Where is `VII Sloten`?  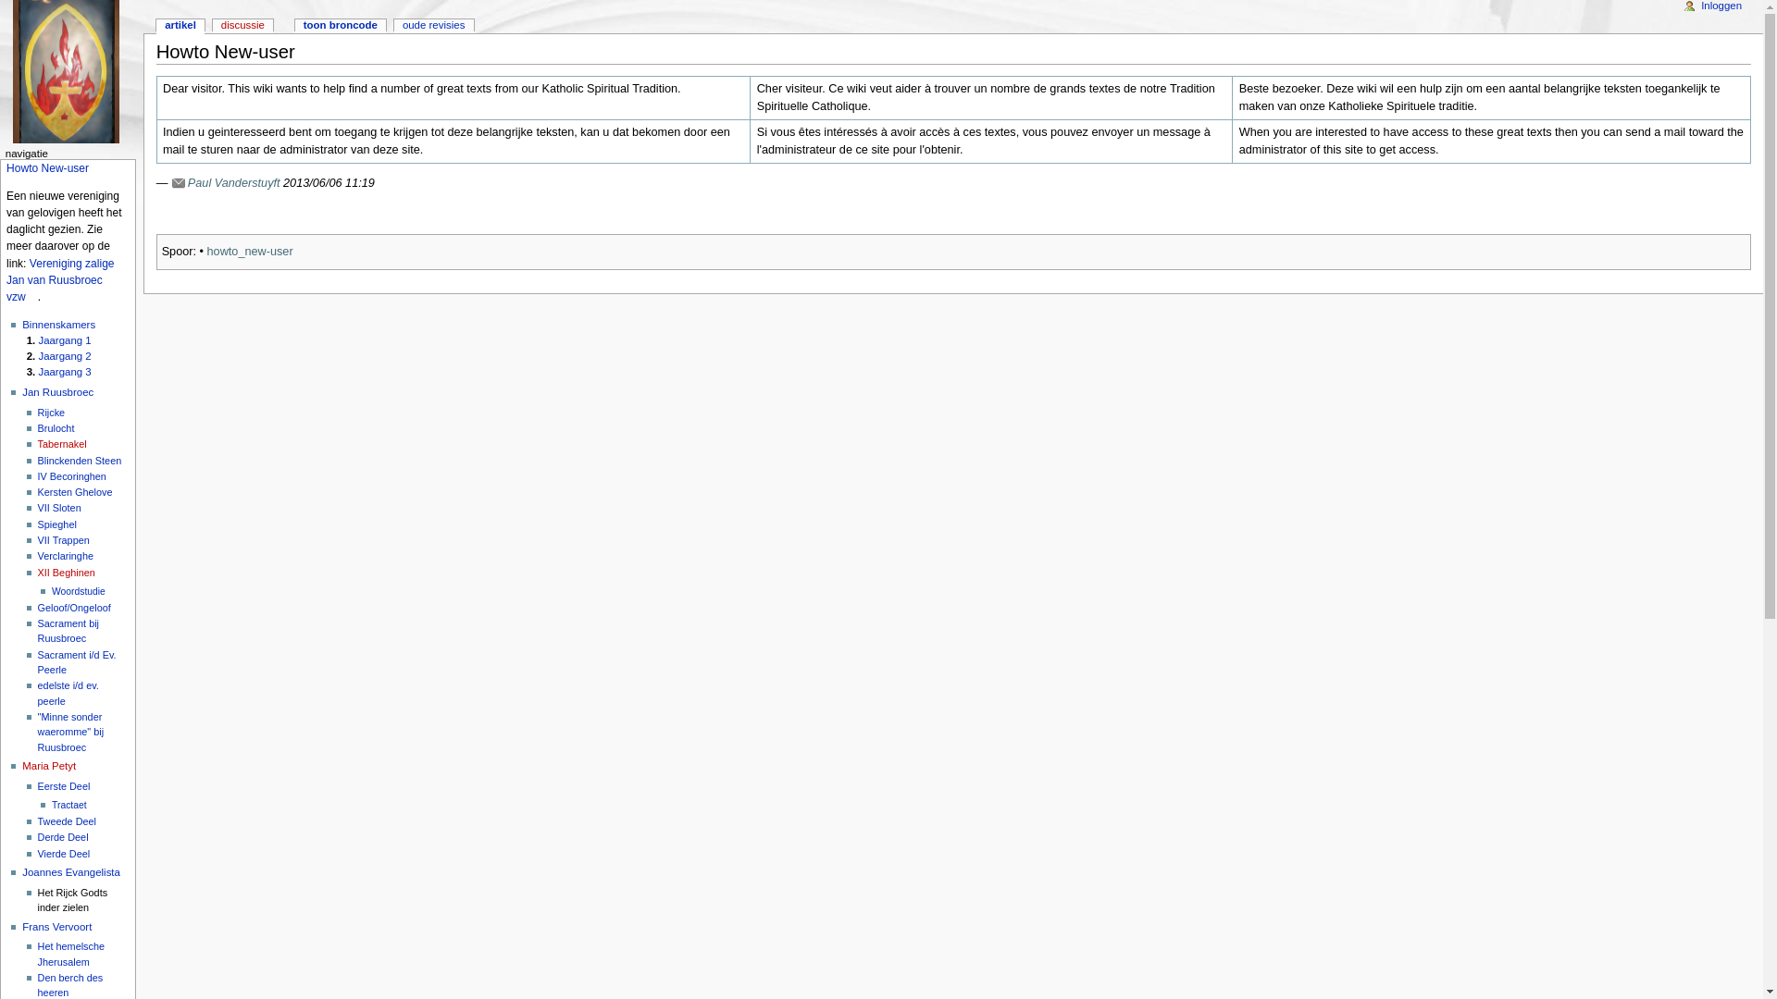 VII Sloten is located at coordinates (59, 508).